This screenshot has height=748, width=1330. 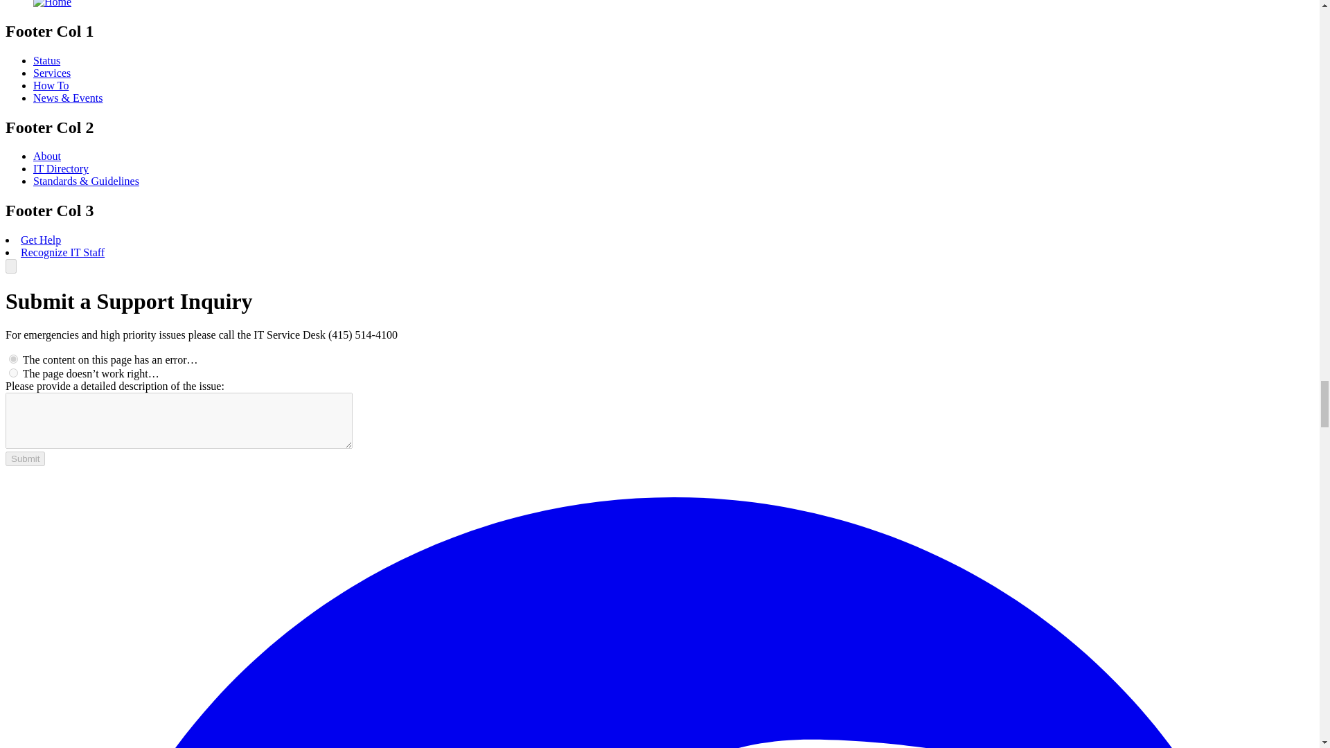 What do you see at coordinates (47, 157) in the screenshot?
I see `About` at bounding box center [47, 157].